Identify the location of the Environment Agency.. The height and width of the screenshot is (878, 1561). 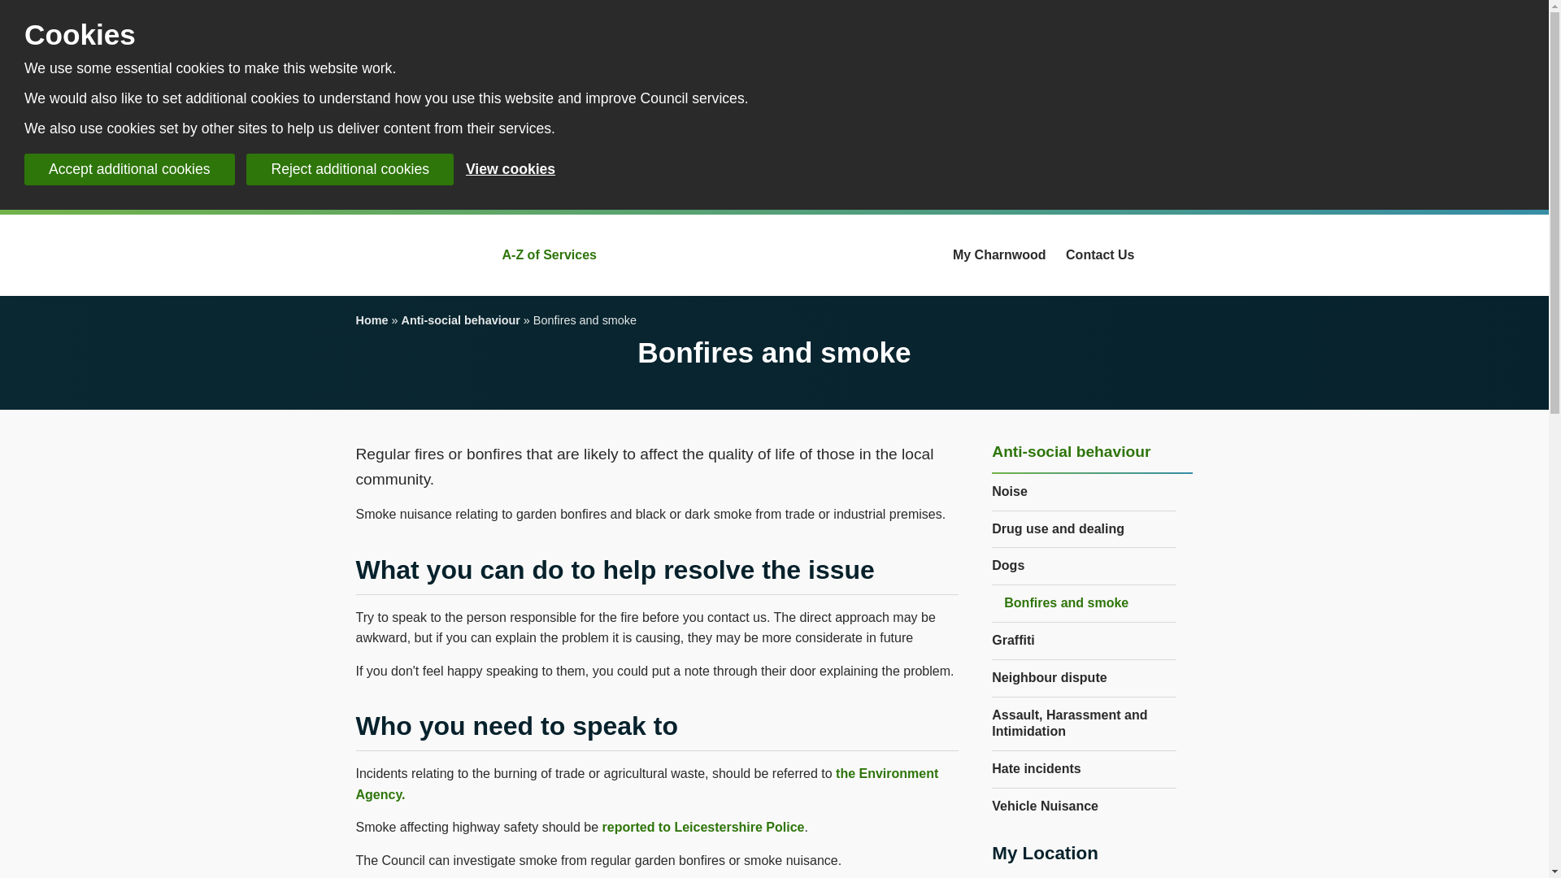
(647, 784).